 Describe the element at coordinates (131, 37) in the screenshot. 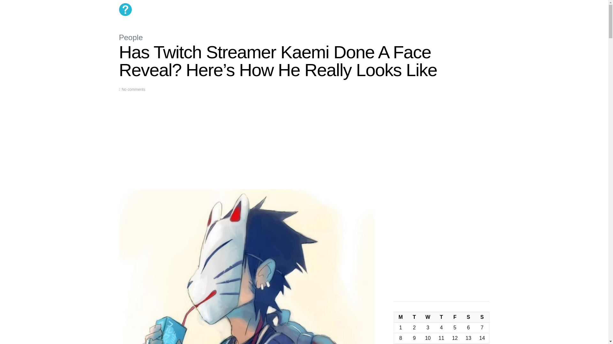

I see `People` at that location.